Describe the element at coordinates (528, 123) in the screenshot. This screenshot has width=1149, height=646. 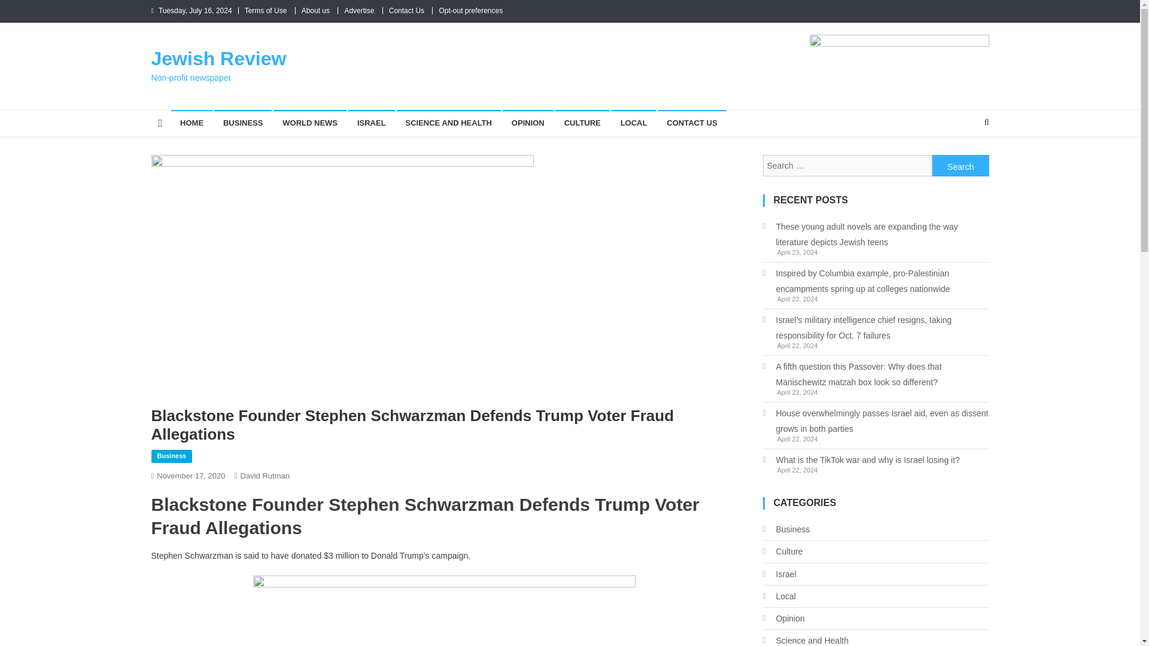
I see `OPINION` at that location.